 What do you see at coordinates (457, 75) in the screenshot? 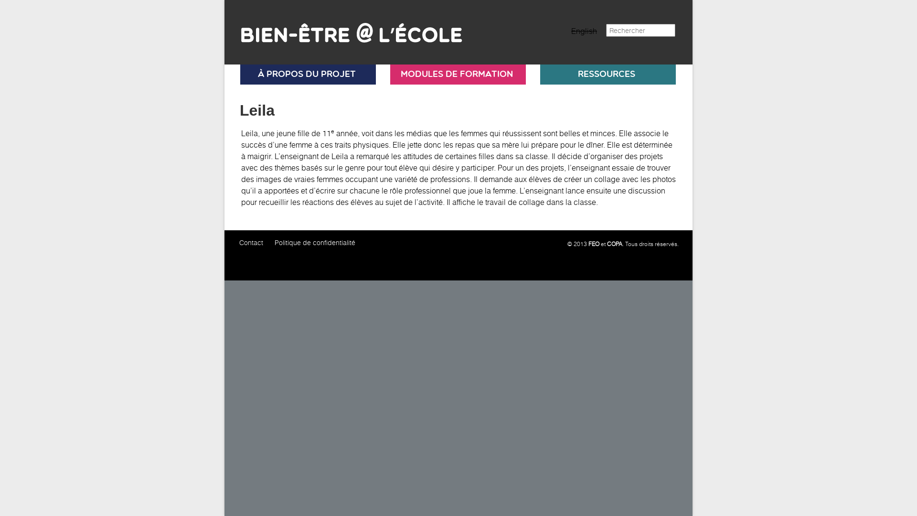
I see `Modules de formation` at bounding box center [457, 75].